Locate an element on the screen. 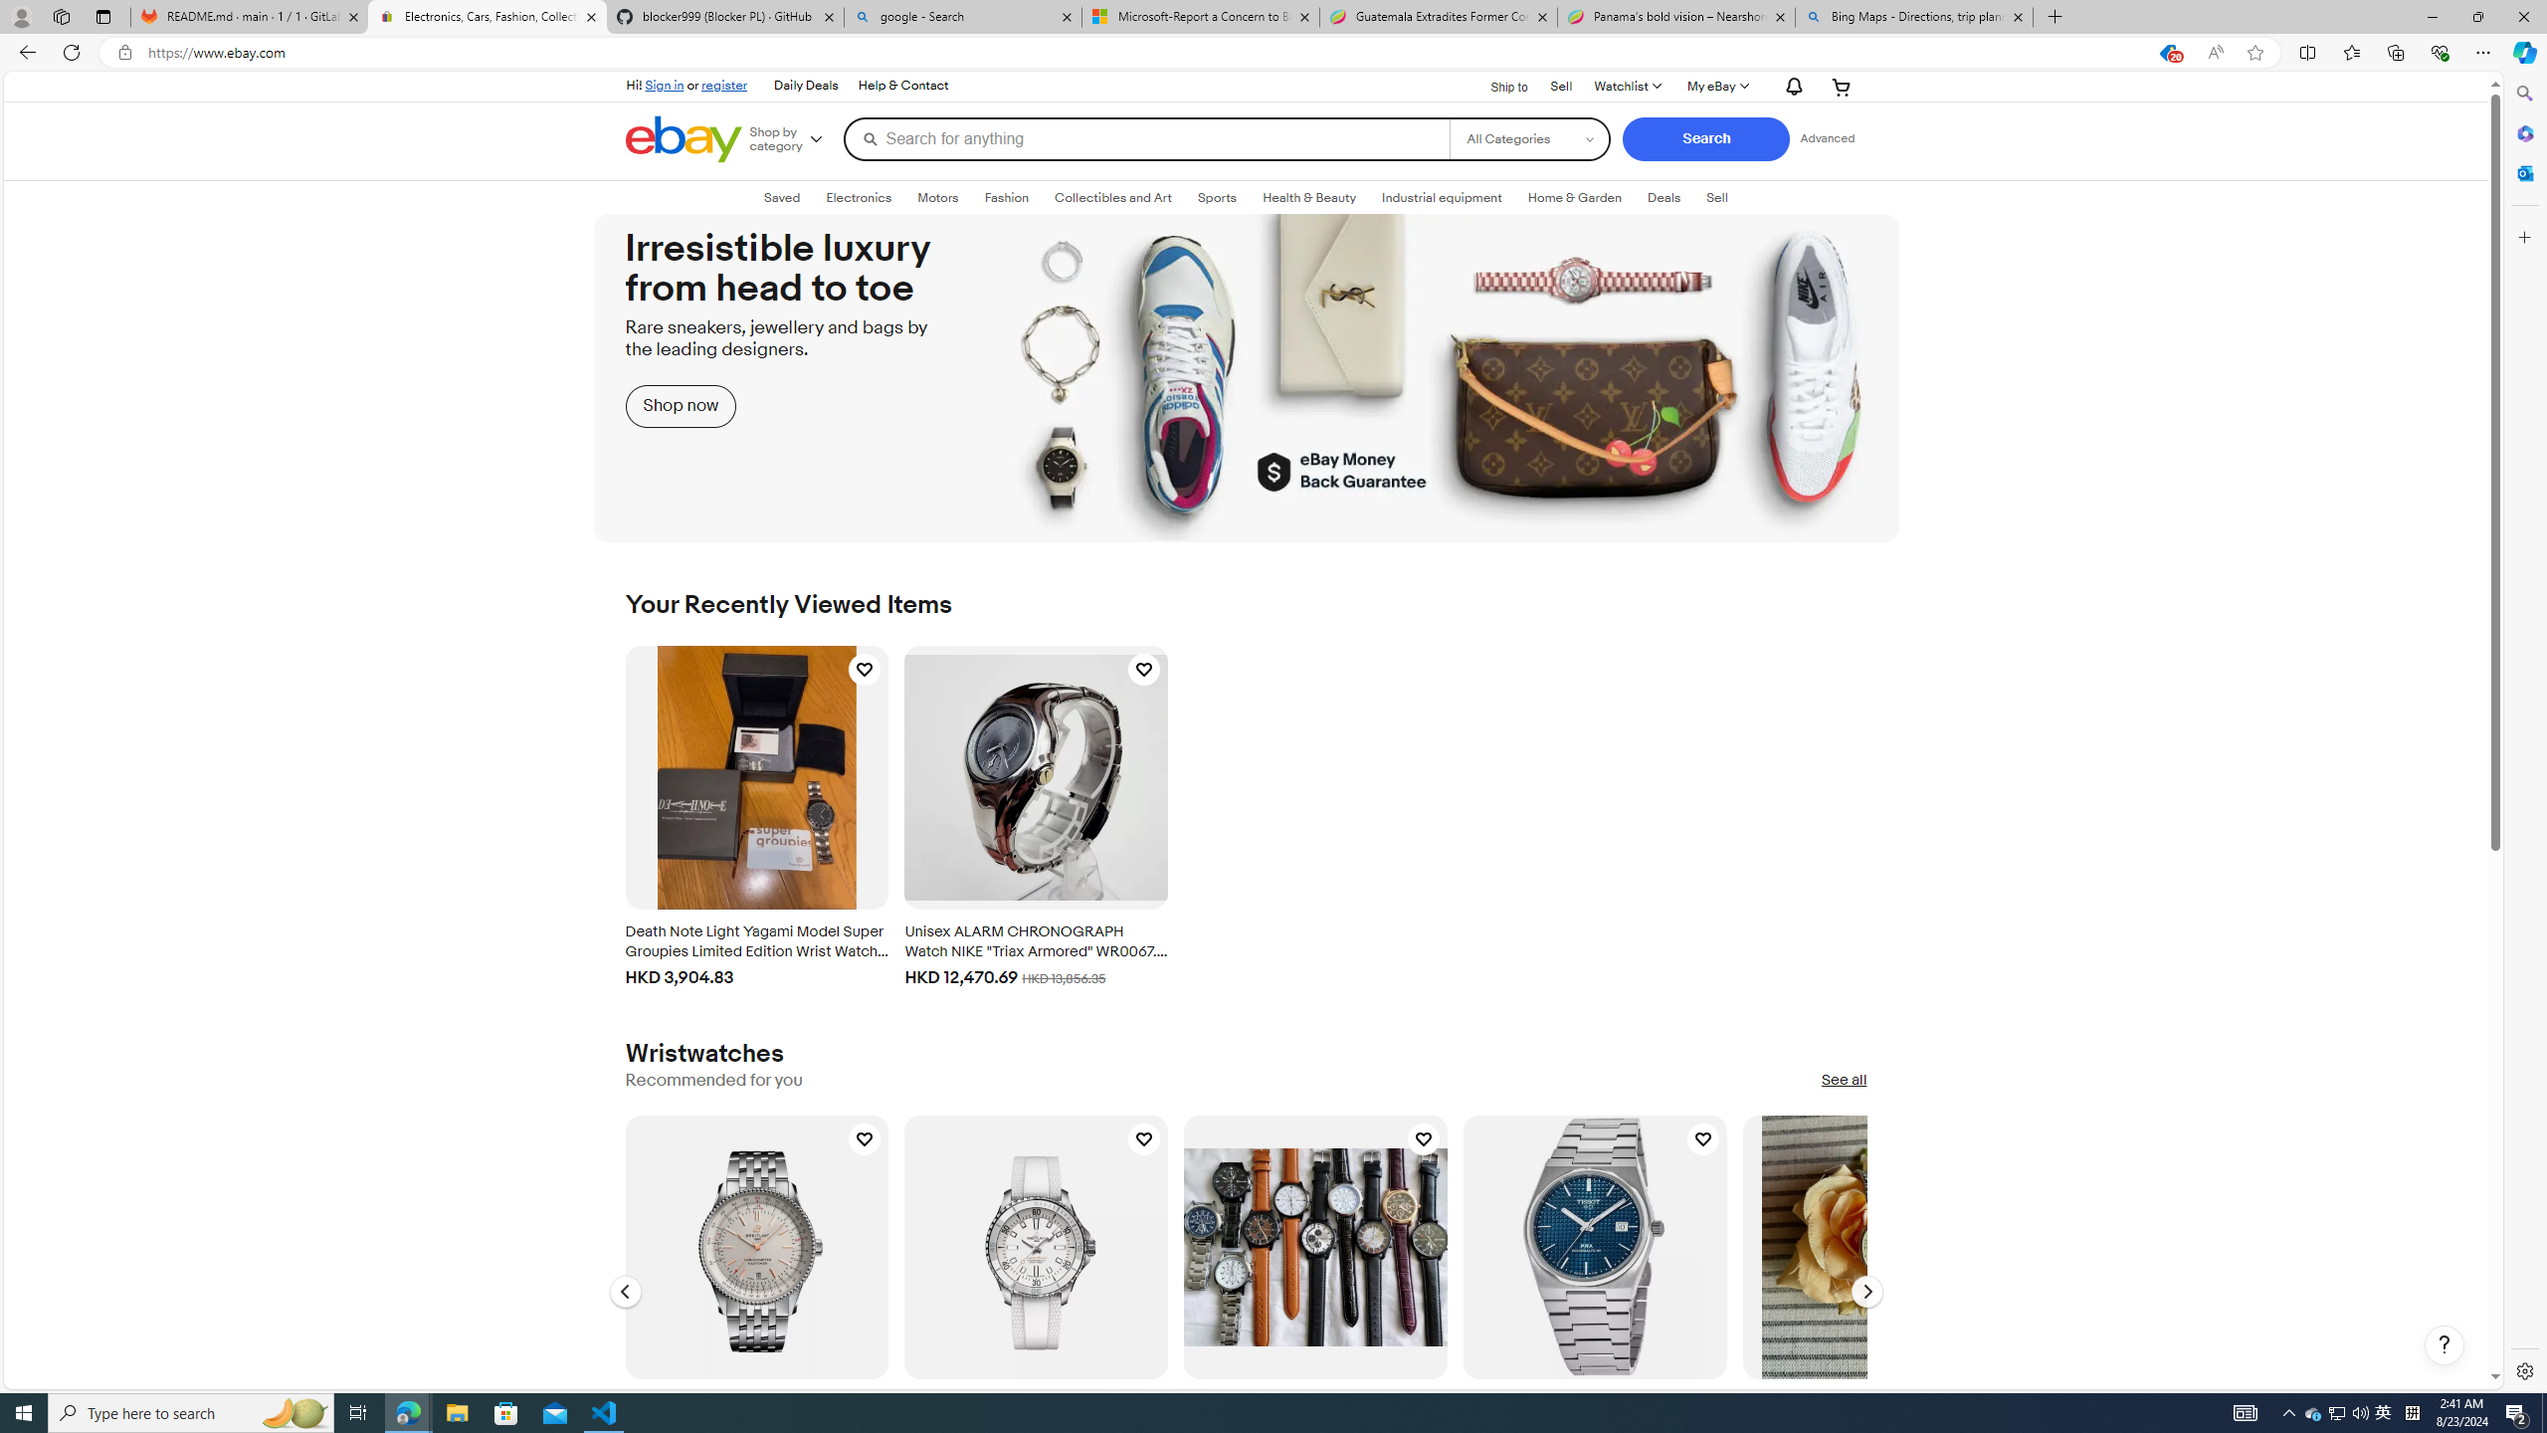 The width and height of the screenshot is (2547, 1433). Select a category for search is located at coordinates (1528, 138).